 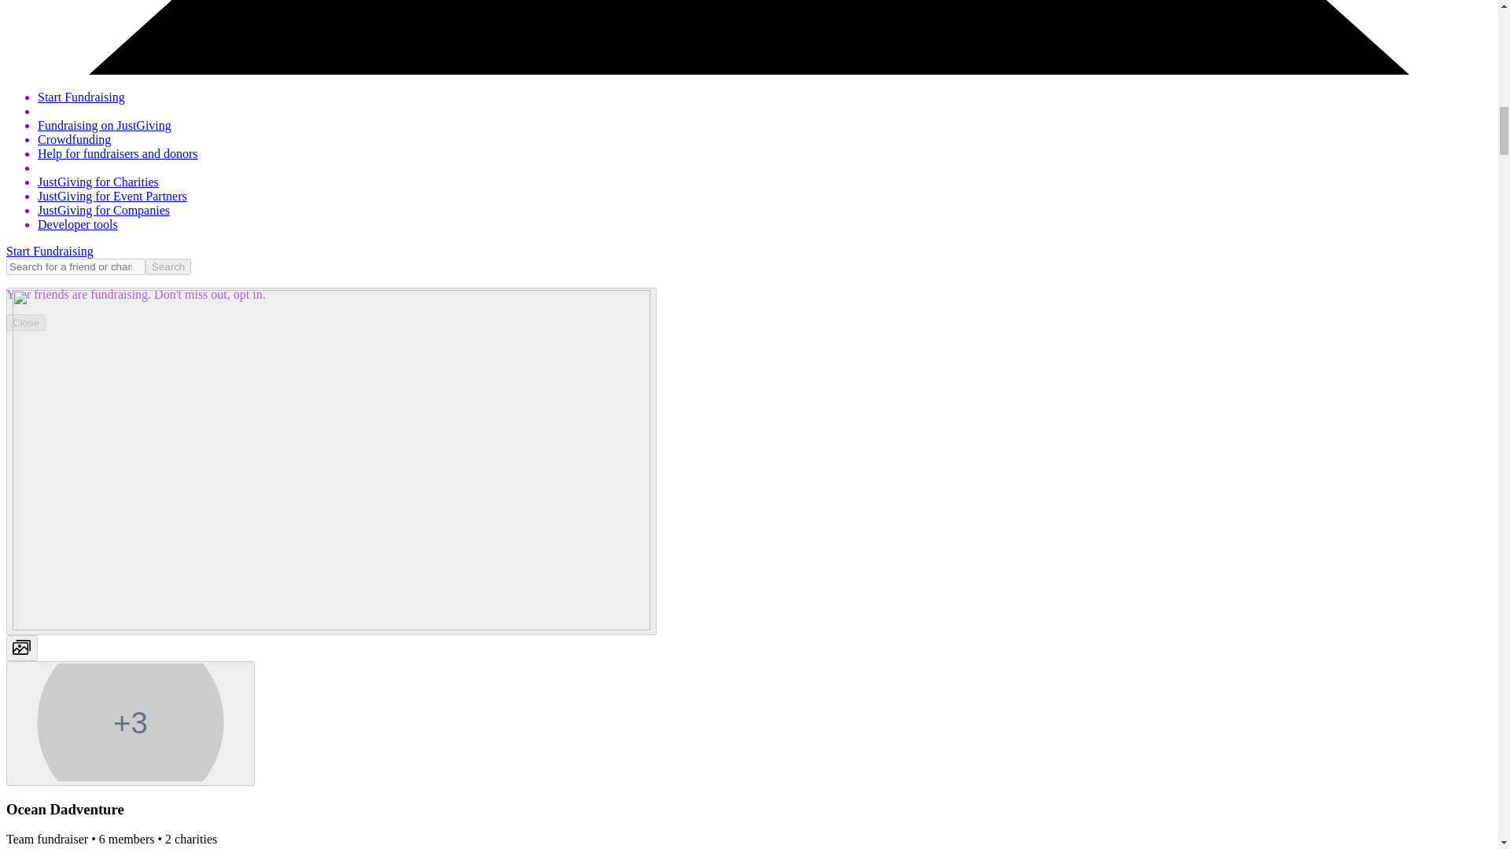 What do you see at coordinates (105, 126) in the screenshot?
I see `Fundraising on JustGiving` at bounding box center [105, 126].